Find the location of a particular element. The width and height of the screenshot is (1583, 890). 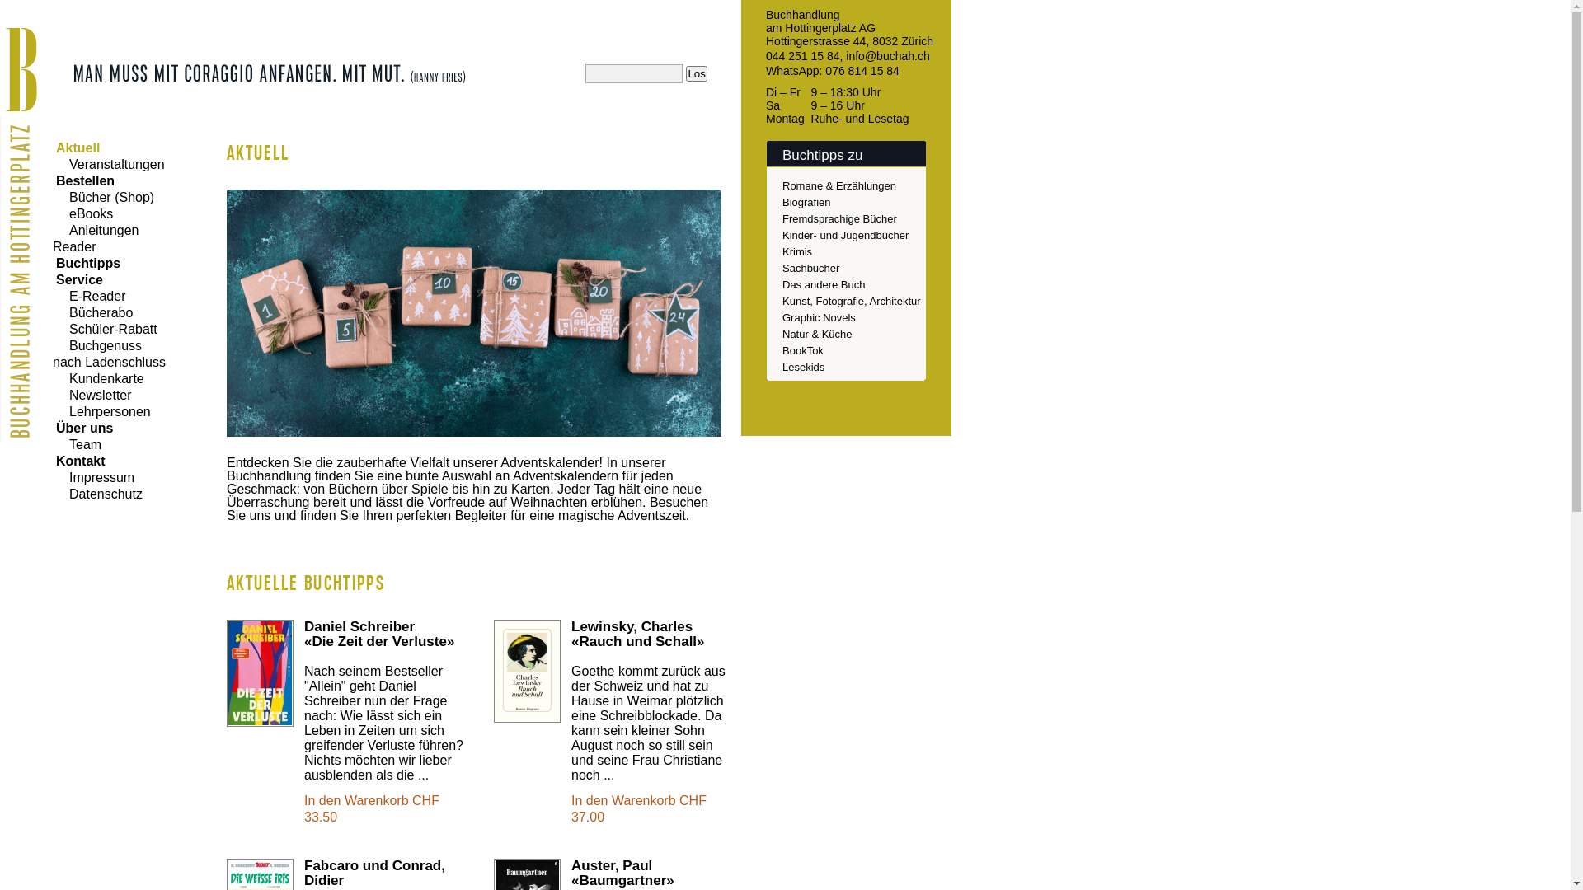

Gehe zu Rauch und Schall Details is located at coordinates (528, 671).